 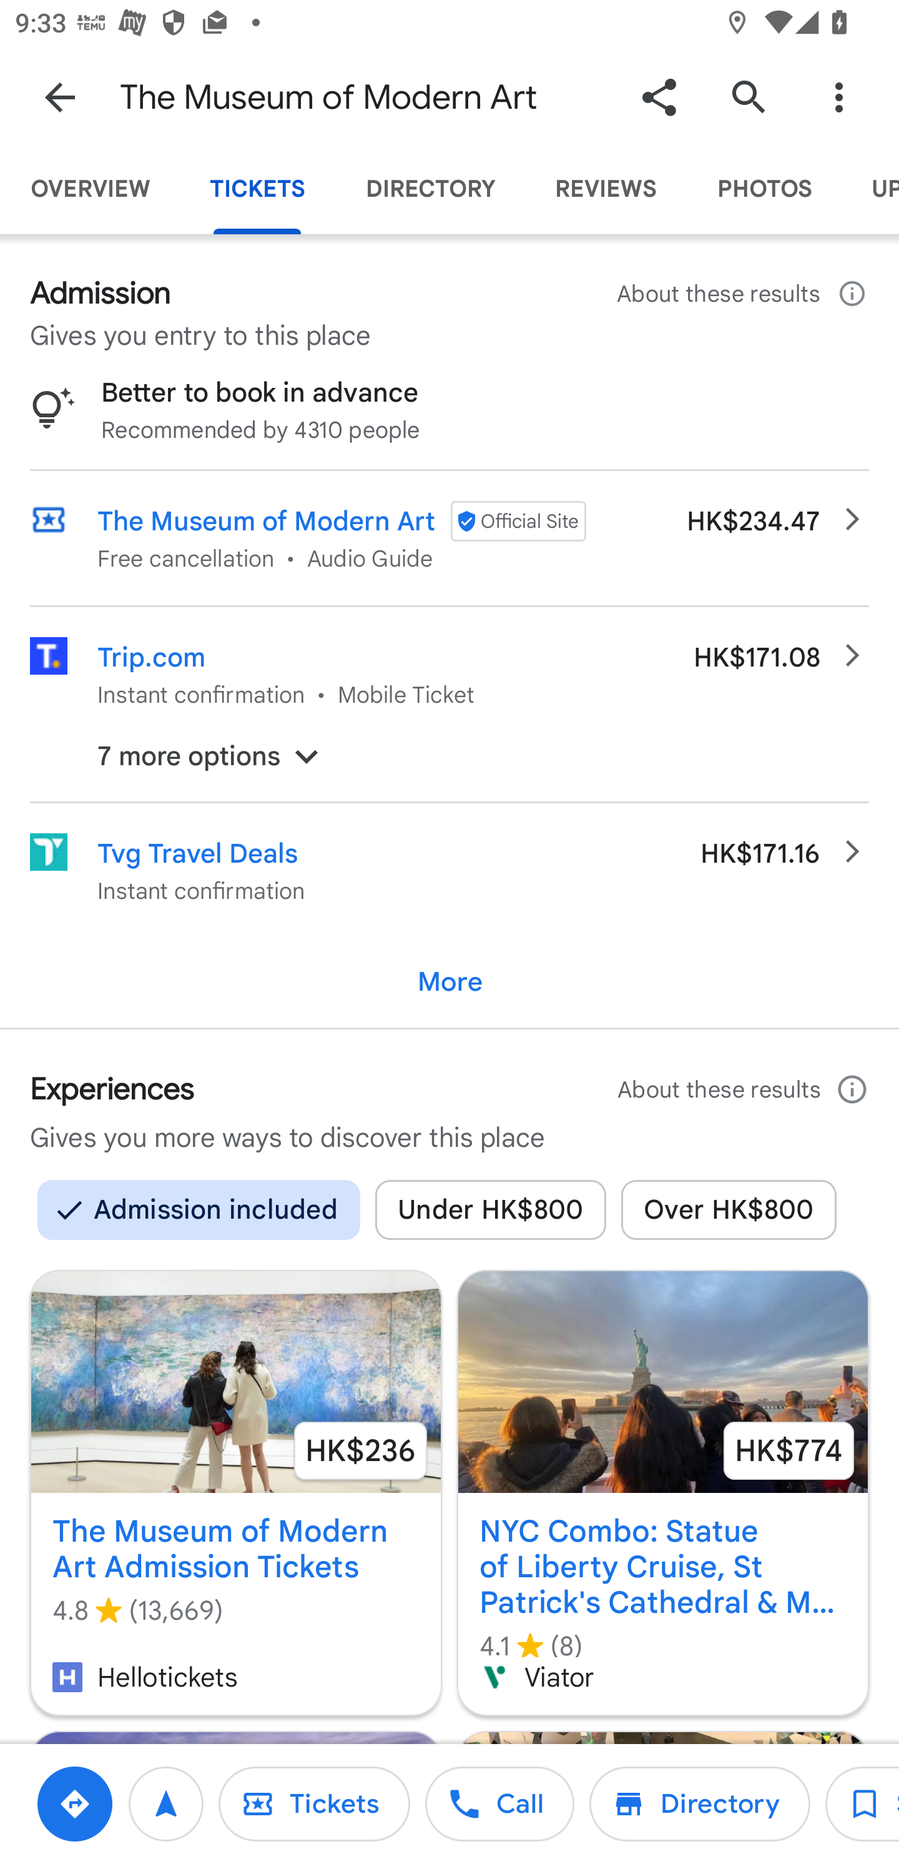 I want to click on REVIEWS Reviews, so click(x=606, y=189).